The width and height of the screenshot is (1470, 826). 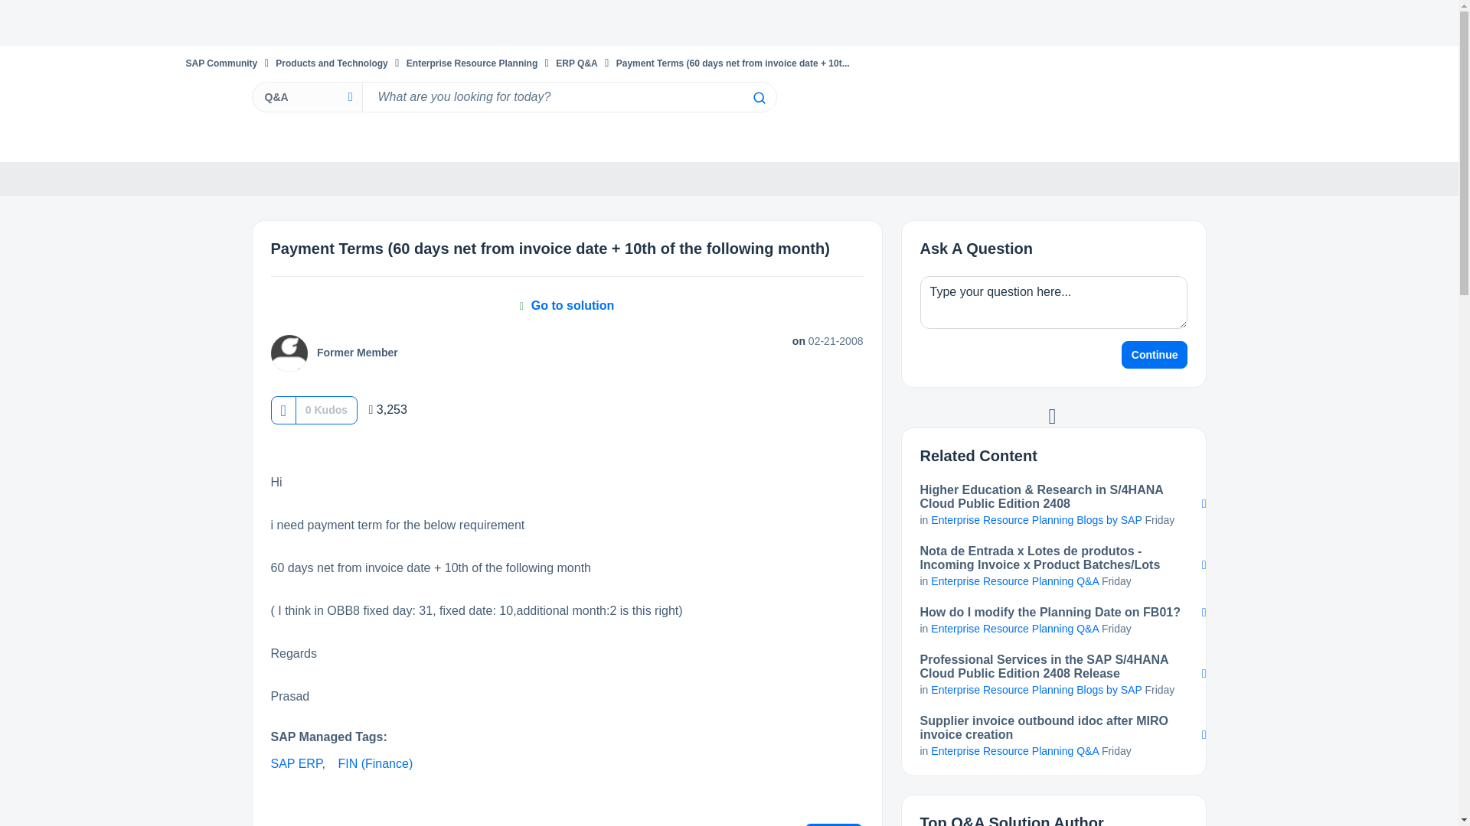 What do you see at coordinates (834, 824) in the screenshot?
I see `Answer` at bounding box center [834, 824].